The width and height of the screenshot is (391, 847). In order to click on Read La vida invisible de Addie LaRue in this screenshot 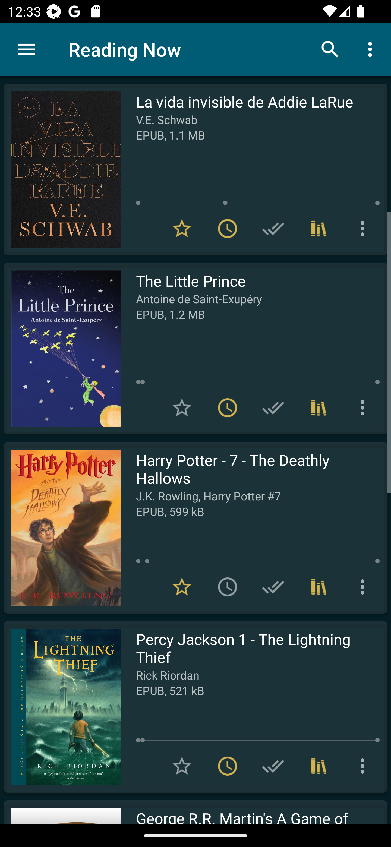, I will do `click(62, 169)`.